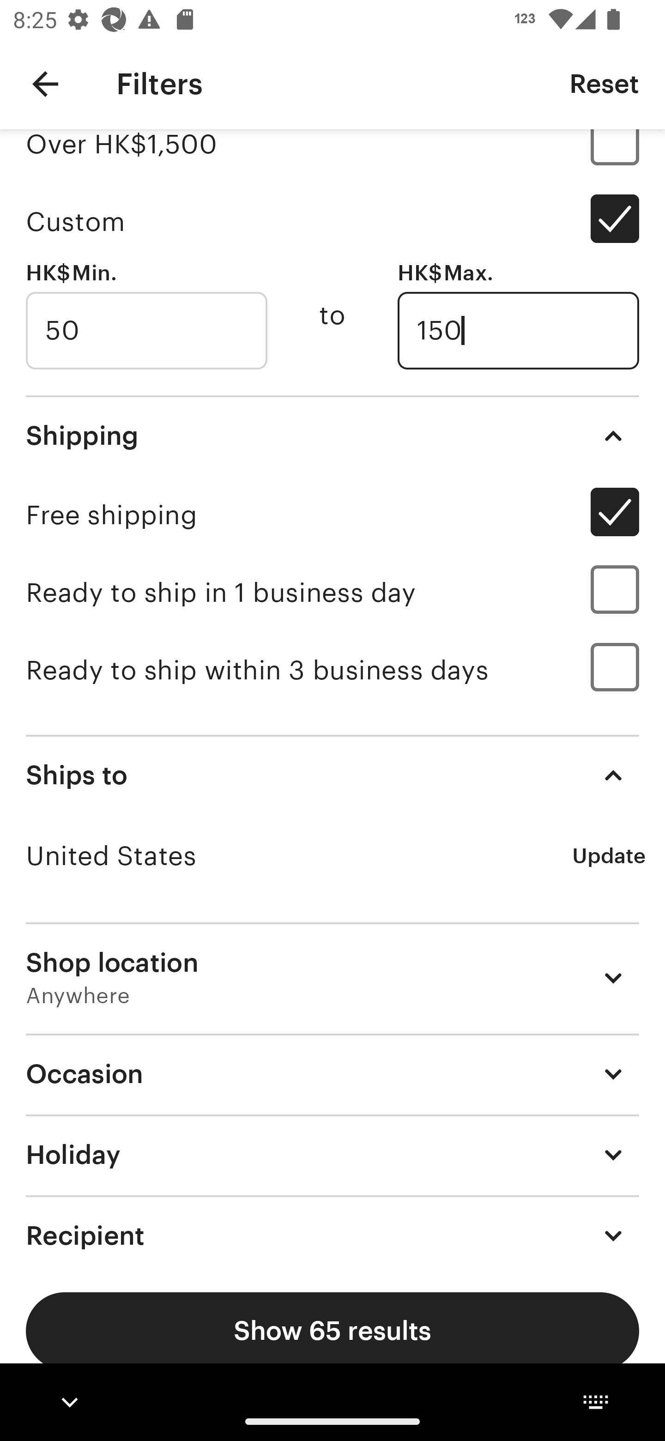  Describe the element at coordinates (332, 1230) in the screenshot. I see `Recipient` at that location.